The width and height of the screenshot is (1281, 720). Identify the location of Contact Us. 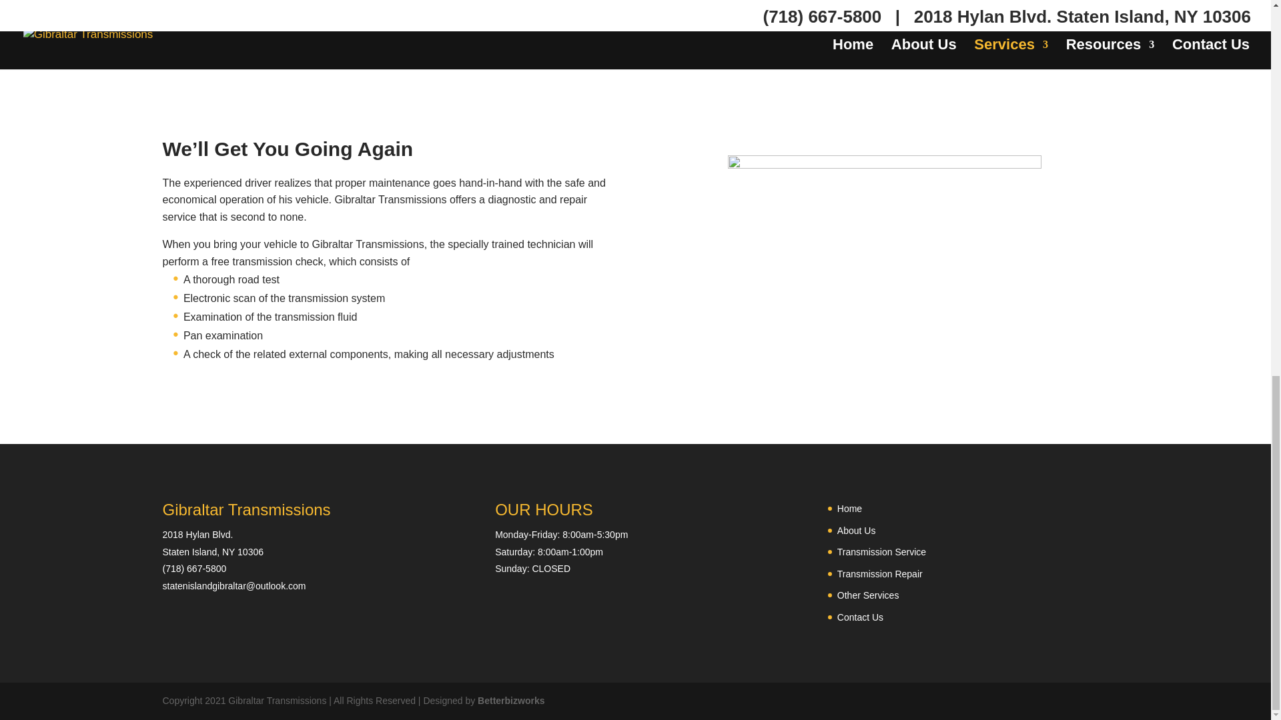
(861, 617).